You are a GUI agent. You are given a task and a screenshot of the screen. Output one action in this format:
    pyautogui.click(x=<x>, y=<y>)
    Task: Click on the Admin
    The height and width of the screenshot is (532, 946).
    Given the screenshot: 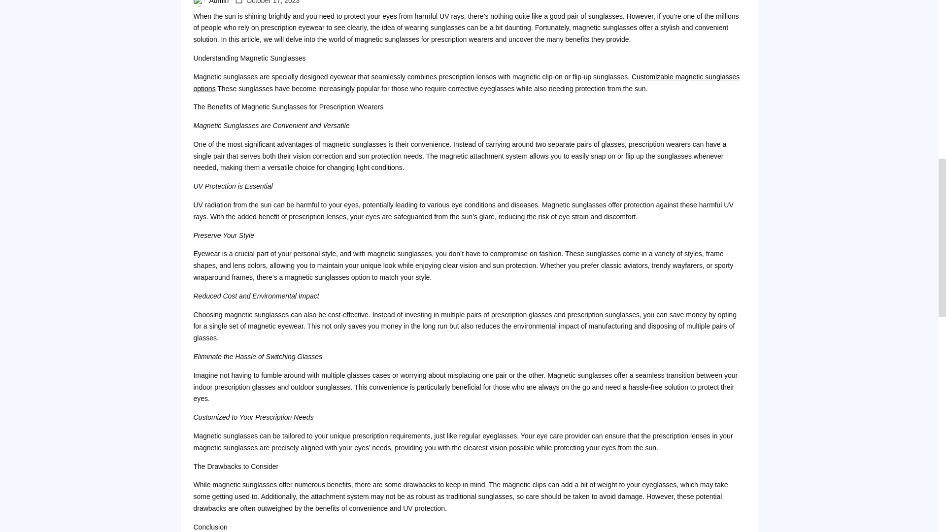 What is the action you would take?
    pyautogui.click(x=219, y=2)
    